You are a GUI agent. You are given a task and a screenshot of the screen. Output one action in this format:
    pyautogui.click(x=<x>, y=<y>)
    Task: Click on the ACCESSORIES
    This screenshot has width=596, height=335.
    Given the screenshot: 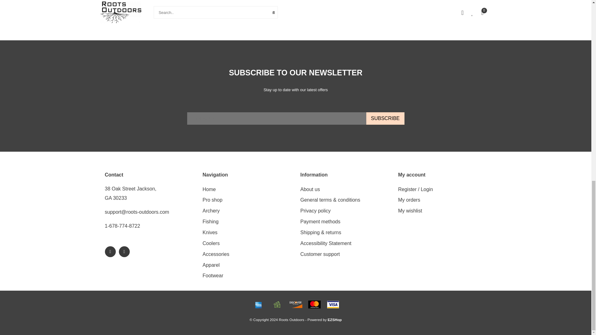 What is the action you would take?
    pyautogui.click(x=215, y=254)
    